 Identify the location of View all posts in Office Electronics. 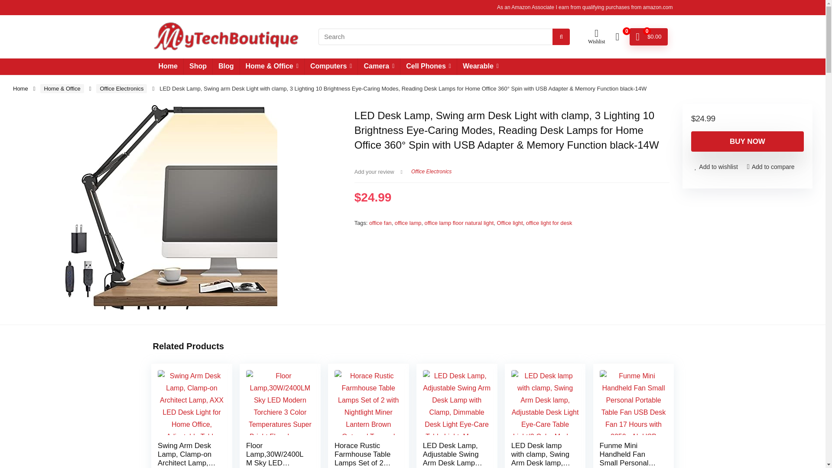
(431, 171).